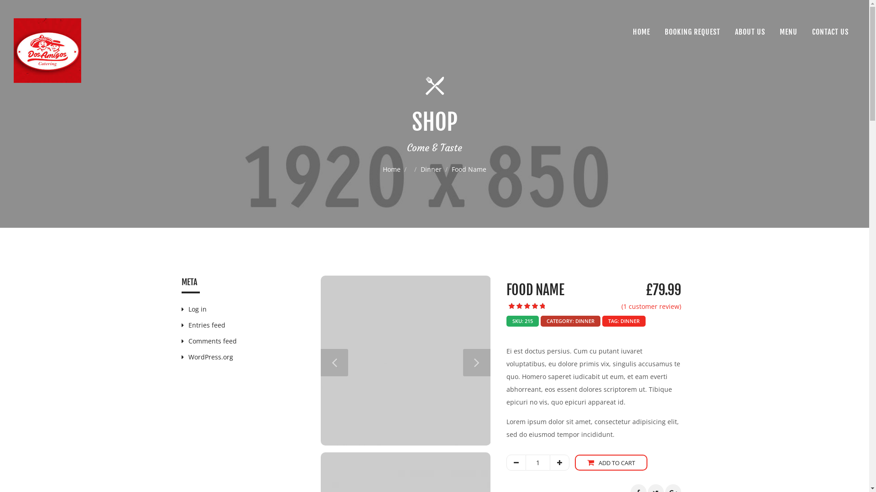 The height and width of the screenshot is (492, 876). I want to click on Qty, so click(538, 463).